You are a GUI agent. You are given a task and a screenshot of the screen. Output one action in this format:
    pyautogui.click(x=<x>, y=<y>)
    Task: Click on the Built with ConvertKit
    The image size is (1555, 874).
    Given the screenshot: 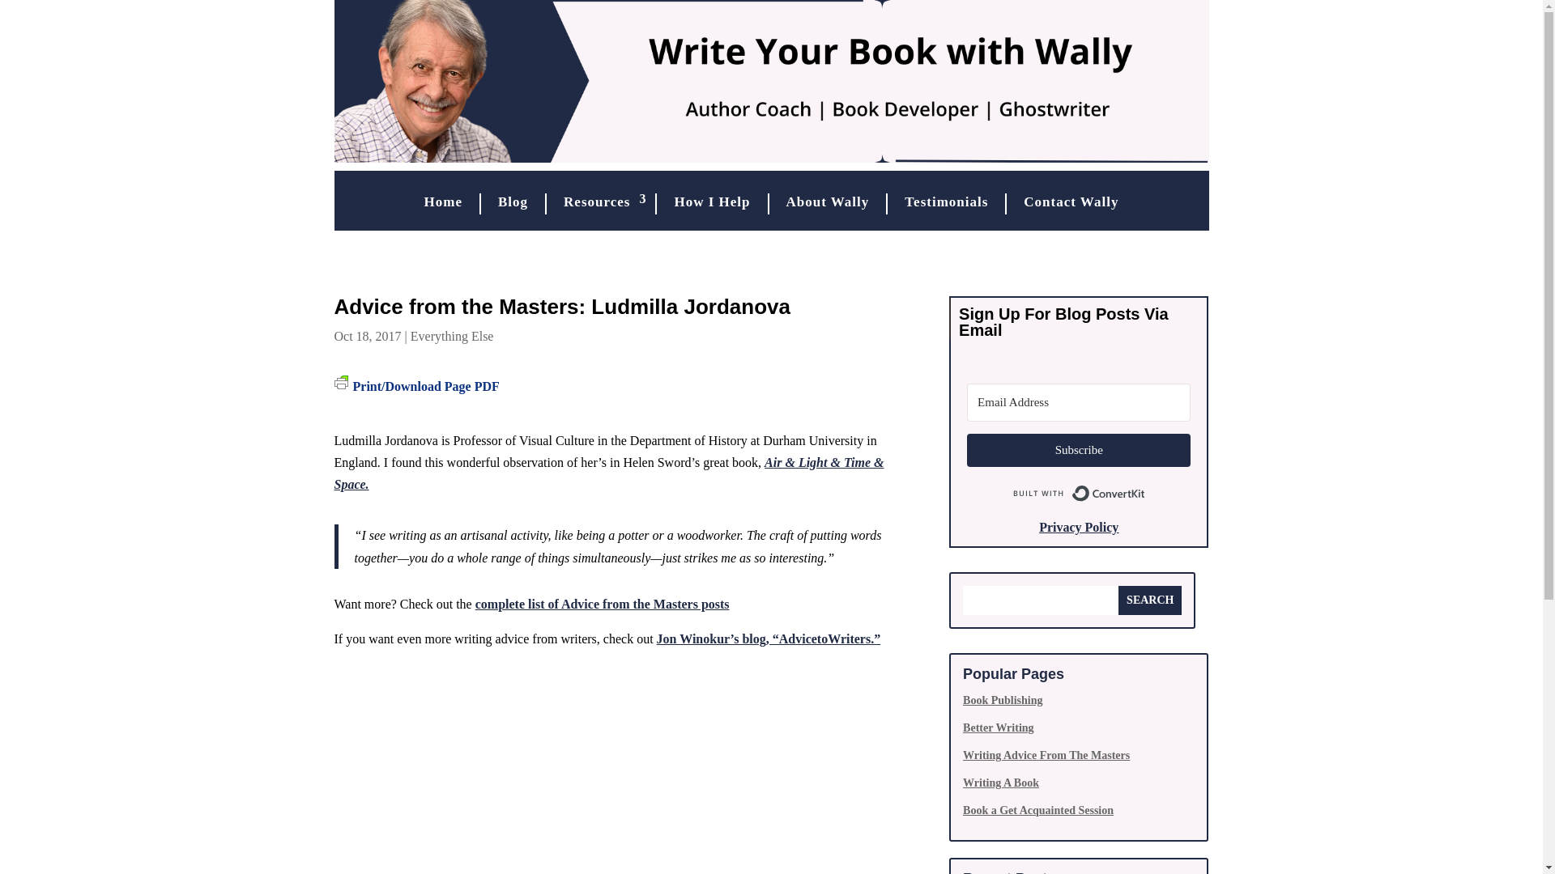 What is the action you would take?
    pyautogui.click(x=1079, y=493)
    